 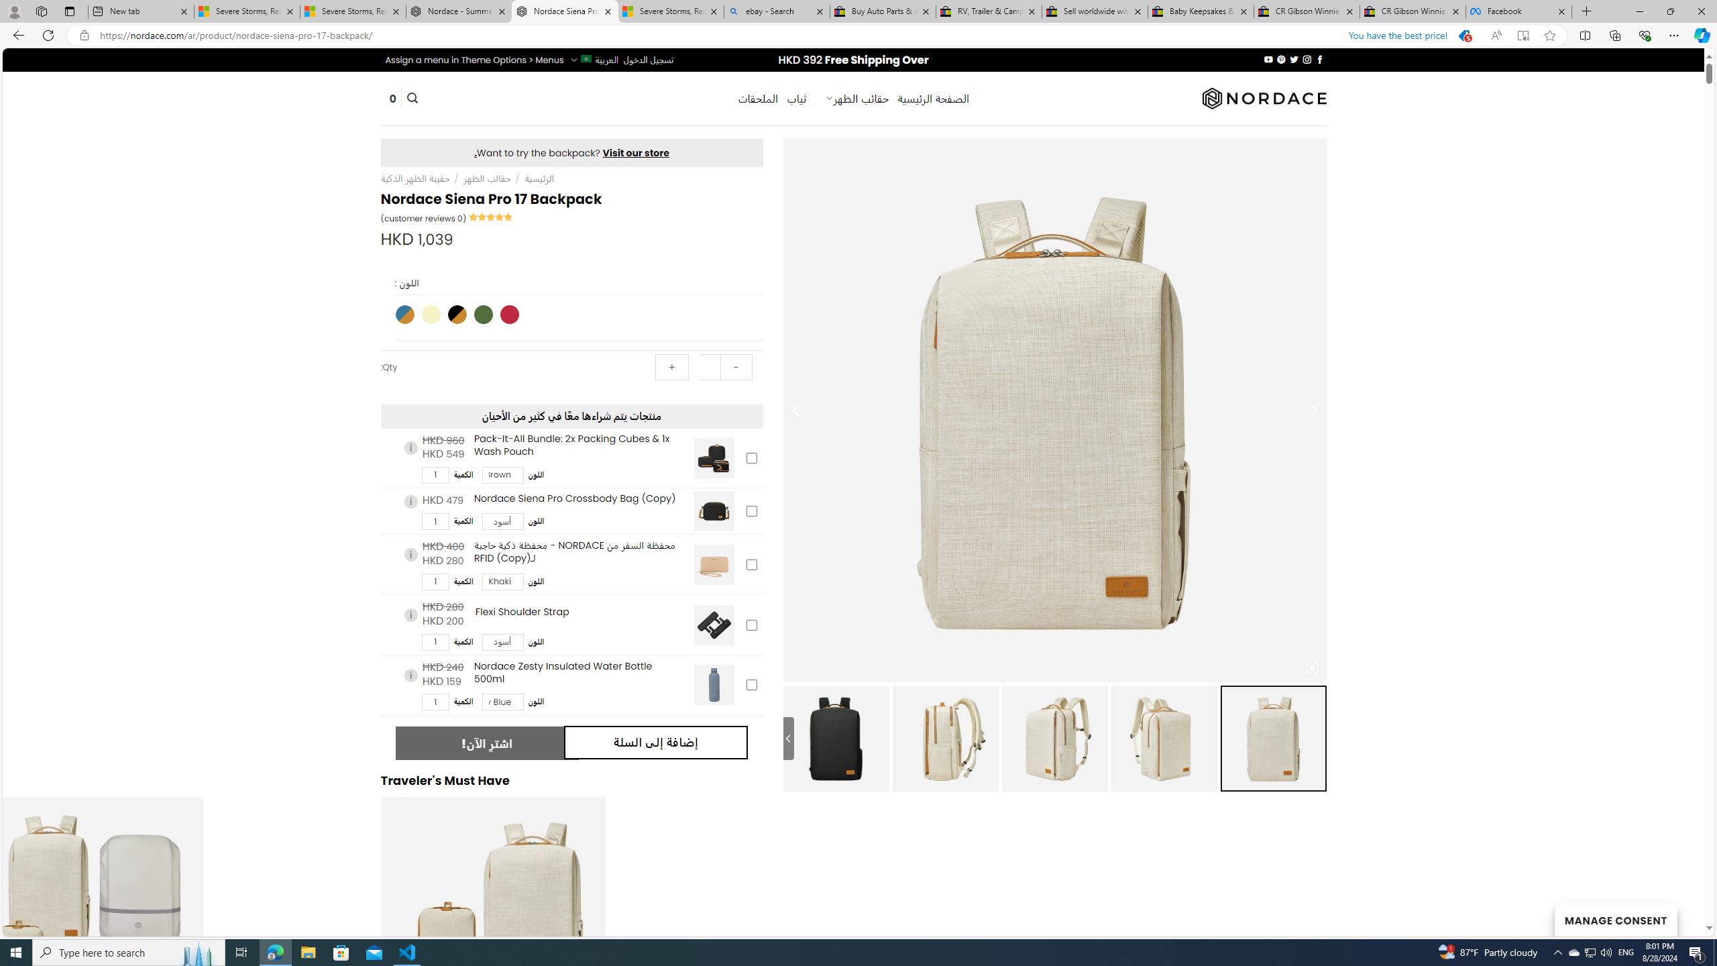 What do you see at coordinates (393, 99) in the screenshot?
I see `  0` at bounding box center [393, 99].